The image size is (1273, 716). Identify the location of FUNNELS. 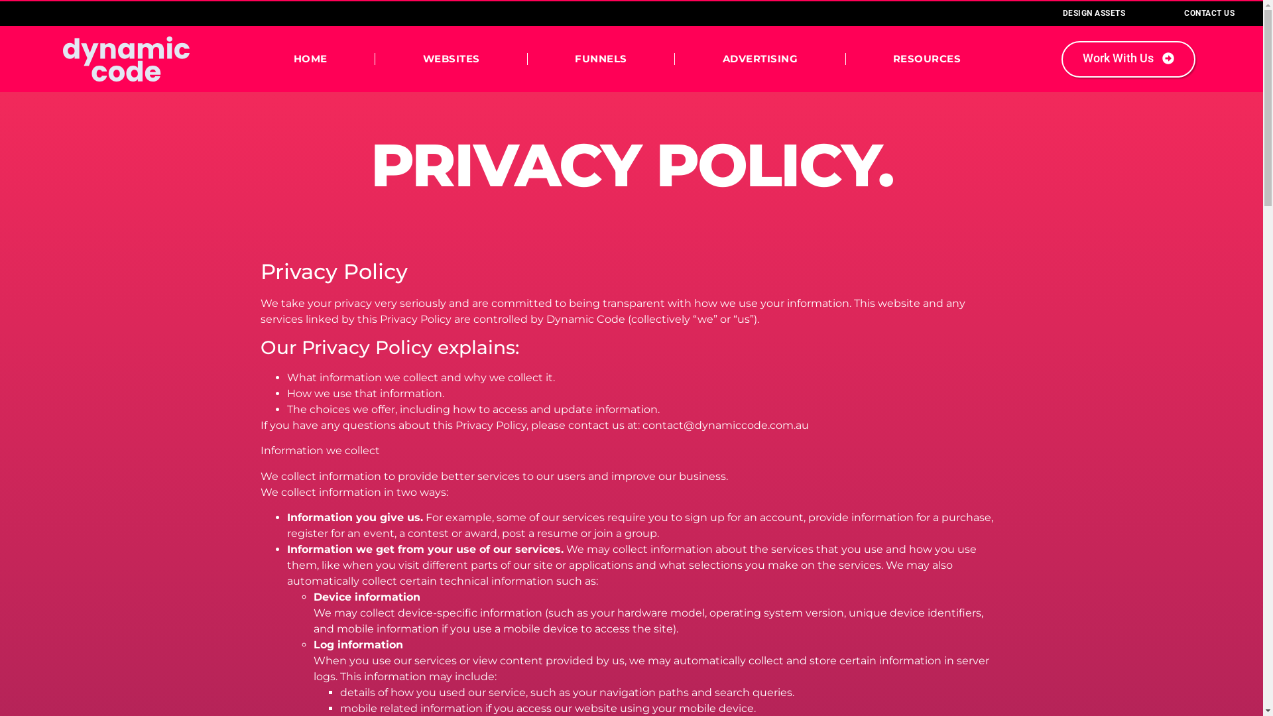
(601, 59).